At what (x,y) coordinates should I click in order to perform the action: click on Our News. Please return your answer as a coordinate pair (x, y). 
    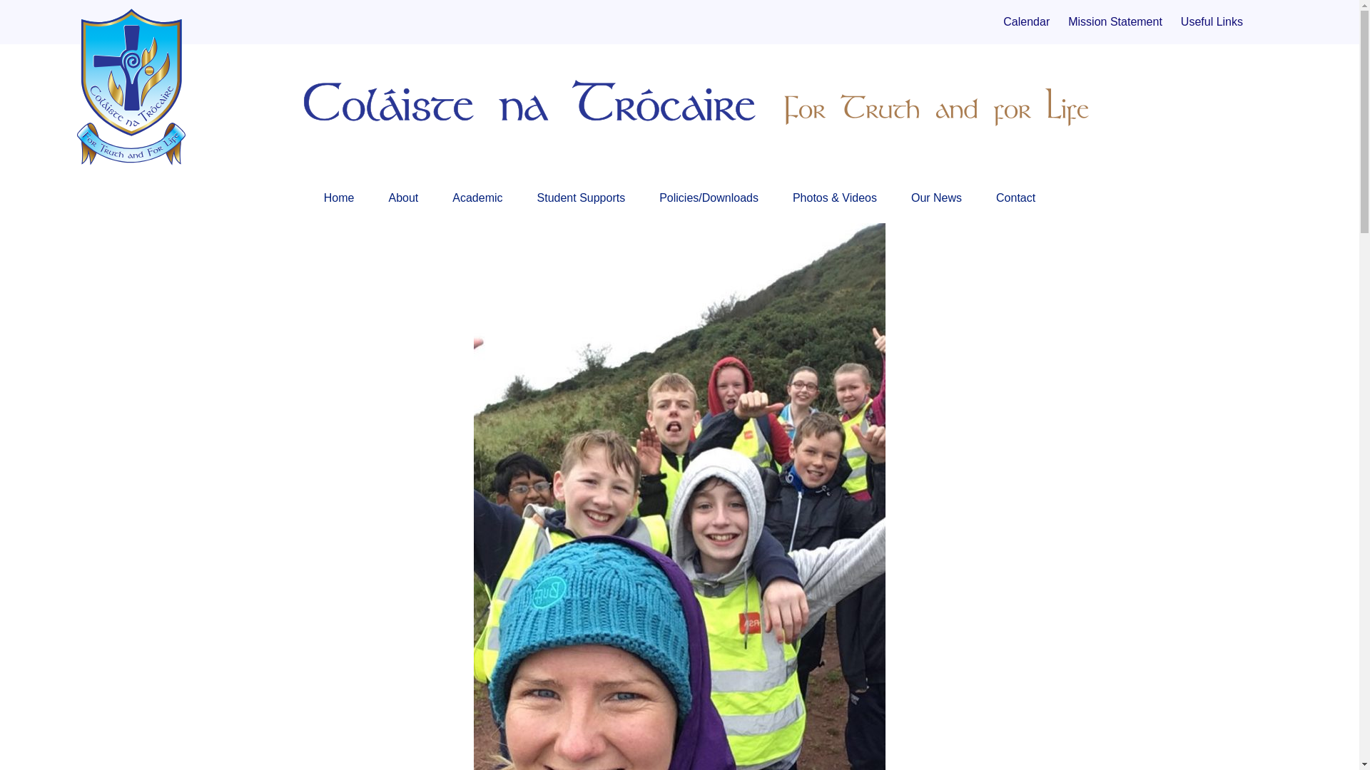
    Looking at the image, I should click on (936, 201).